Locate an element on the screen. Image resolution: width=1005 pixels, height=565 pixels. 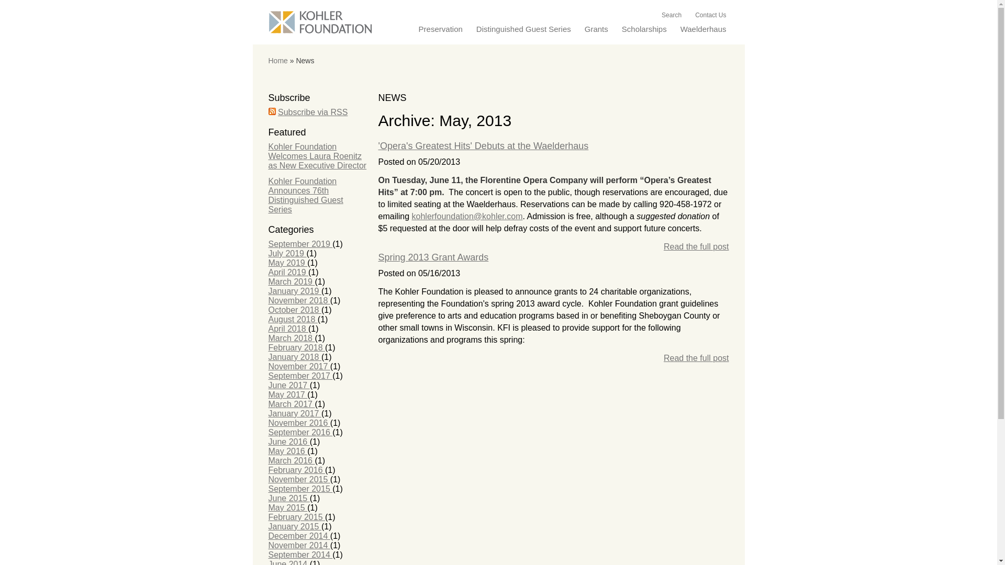
Spring 2013 Grant Awards is located at coordinates (433, 257).